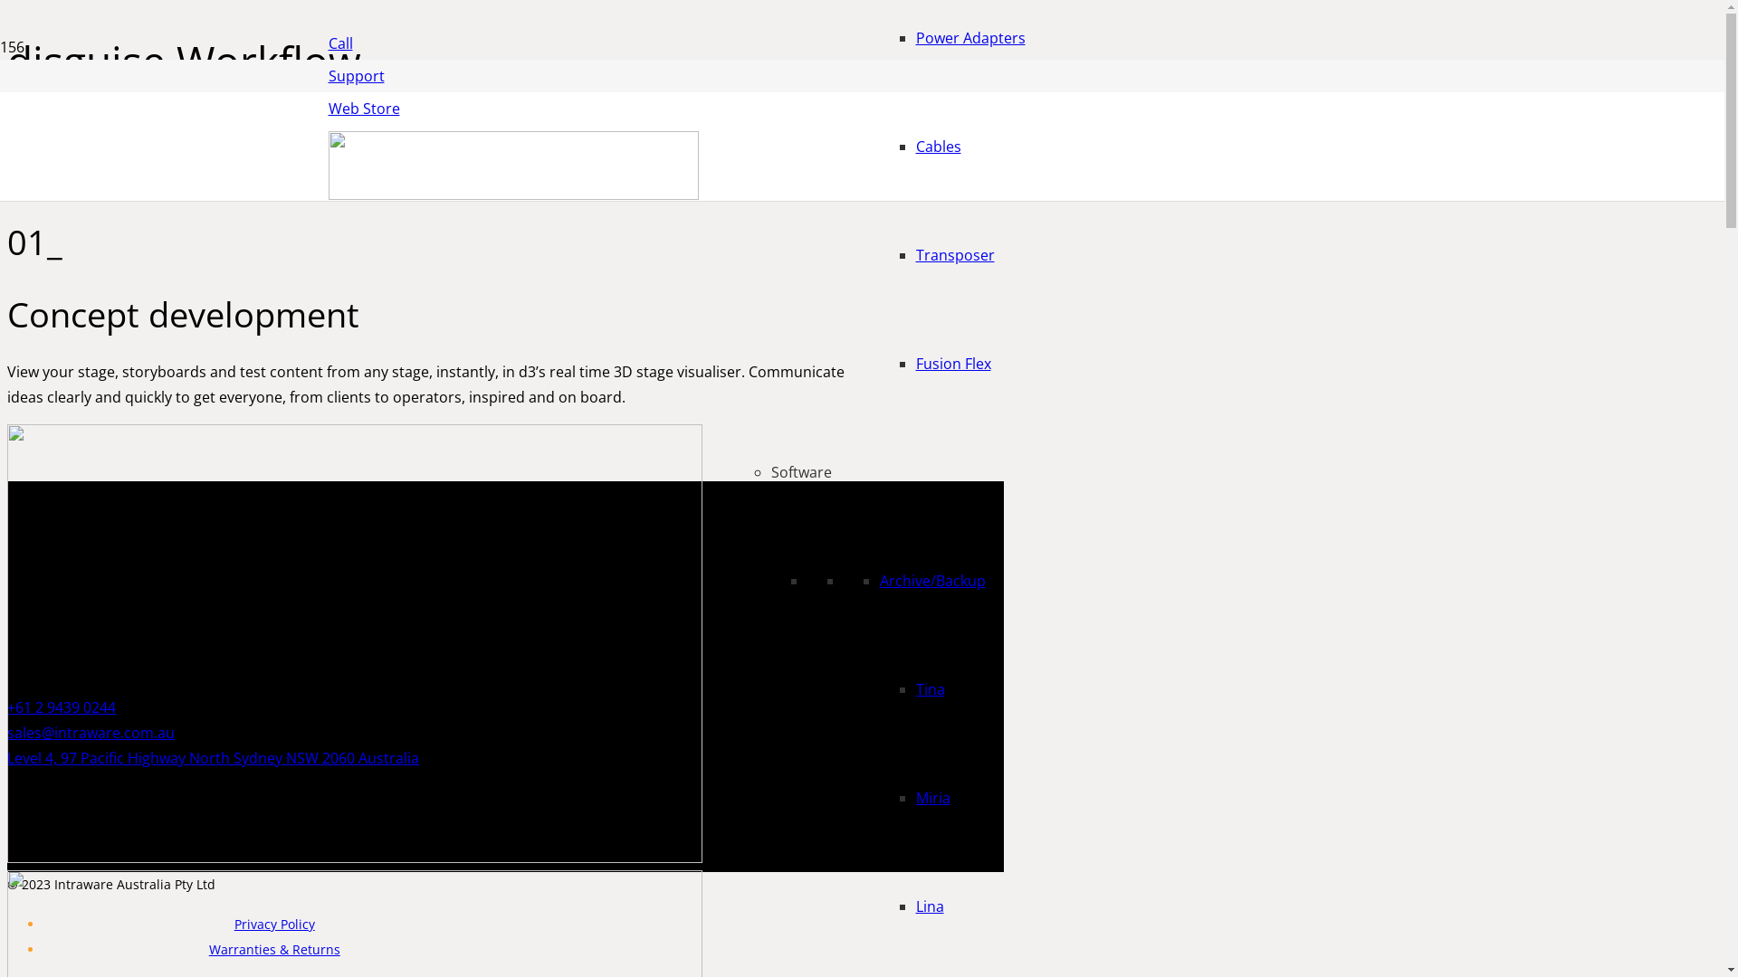 This screenshot has width=1738, height=977. What do you see at coordinates (931, 689) in the screenshot?
I see `Tina` at bounding box center [931, 689].